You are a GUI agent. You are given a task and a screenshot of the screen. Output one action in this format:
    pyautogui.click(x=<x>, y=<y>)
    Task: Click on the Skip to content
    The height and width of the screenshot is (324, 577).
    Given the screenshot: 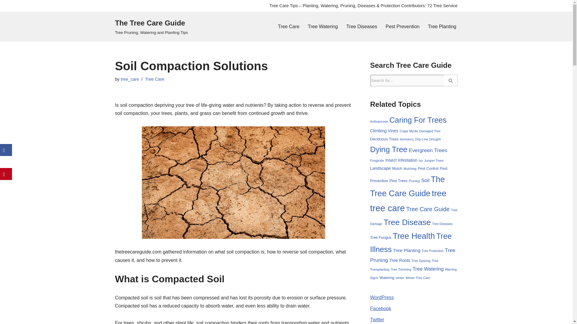 What is the action you would take?
    pyautogui.click(x=5, y=13)
    